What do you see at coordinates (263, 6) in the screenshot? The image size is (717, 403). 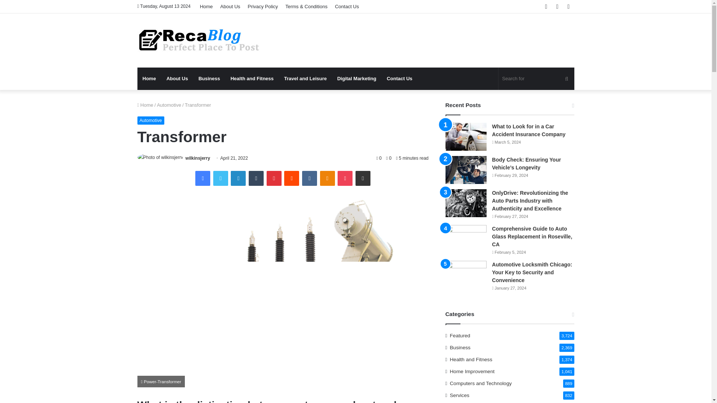 I see `Privacy Policy` at bounding box center [263, 6].